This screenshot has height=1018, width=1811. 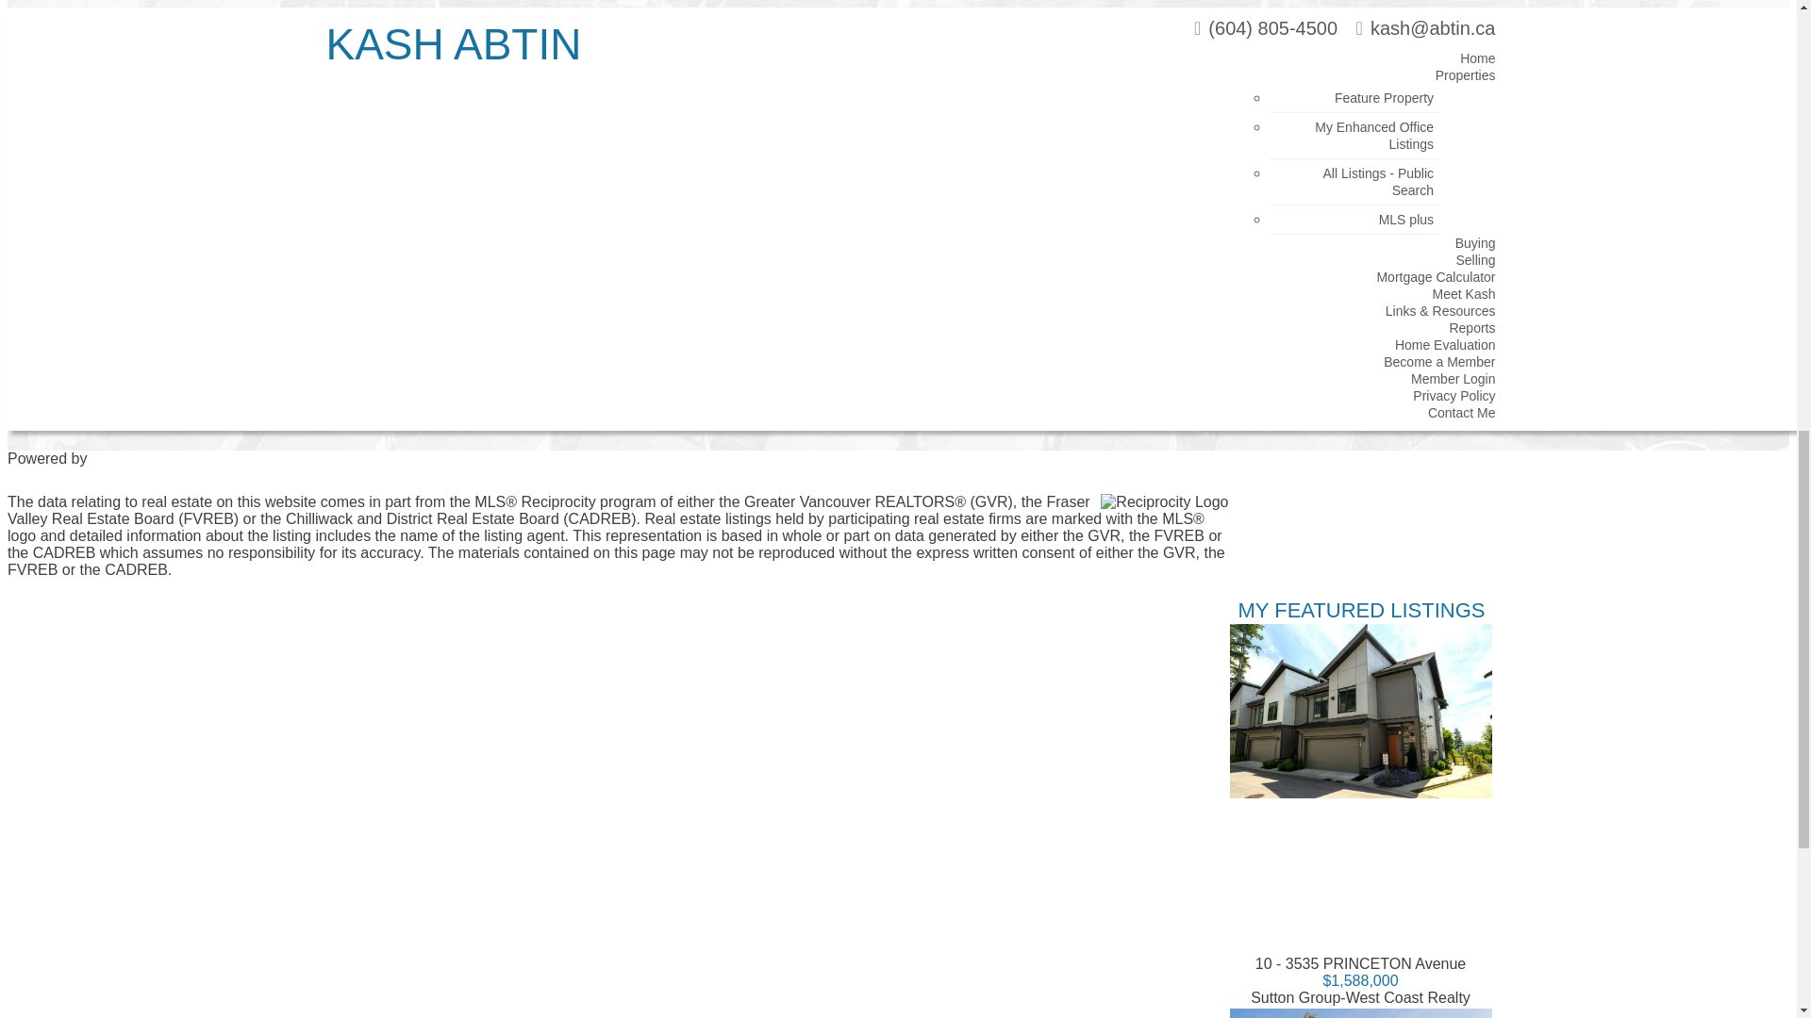 What do you see at coordinates (898, 480) in the screenshot?
I see `myRealPage.com` at bounding box center [898, 480].